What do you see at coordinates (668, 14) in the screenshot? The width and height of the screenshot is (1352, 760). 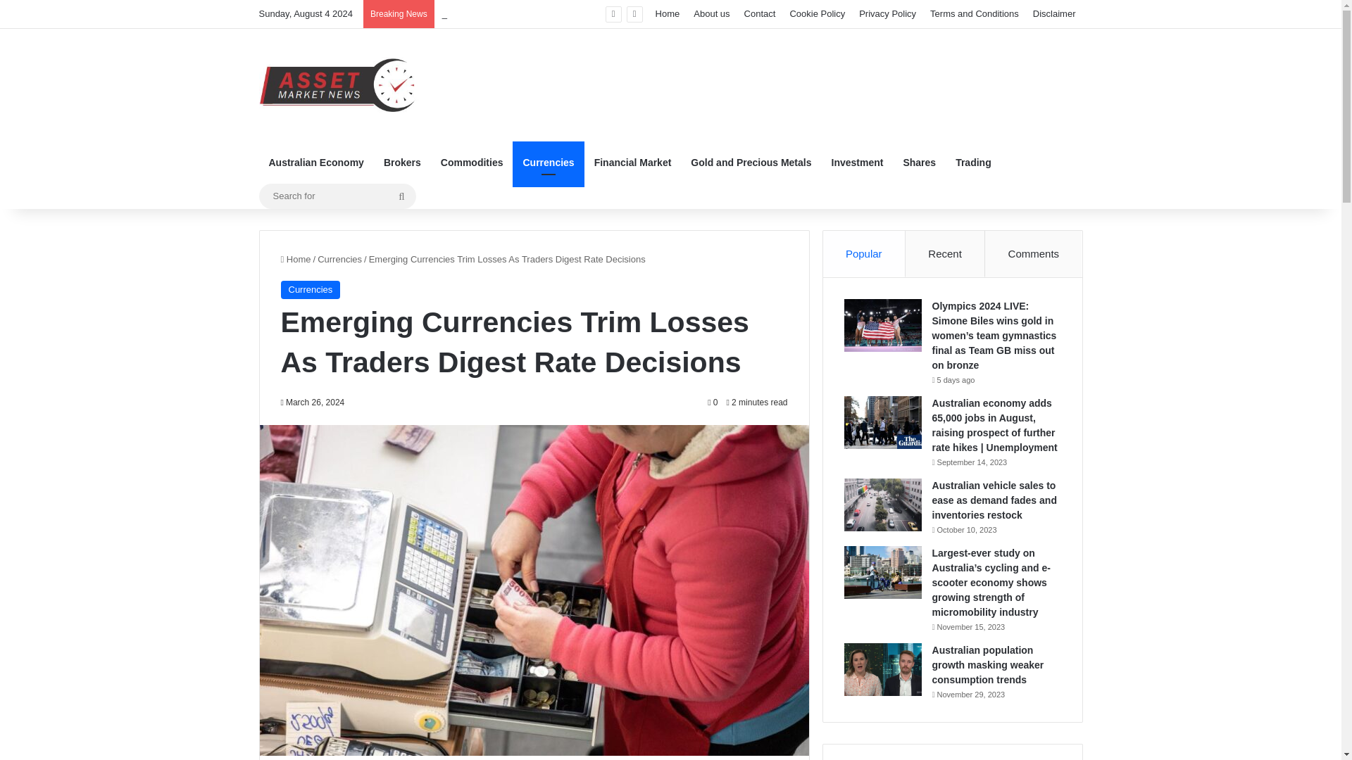 I see `Home` at bounding box center [668, 14].